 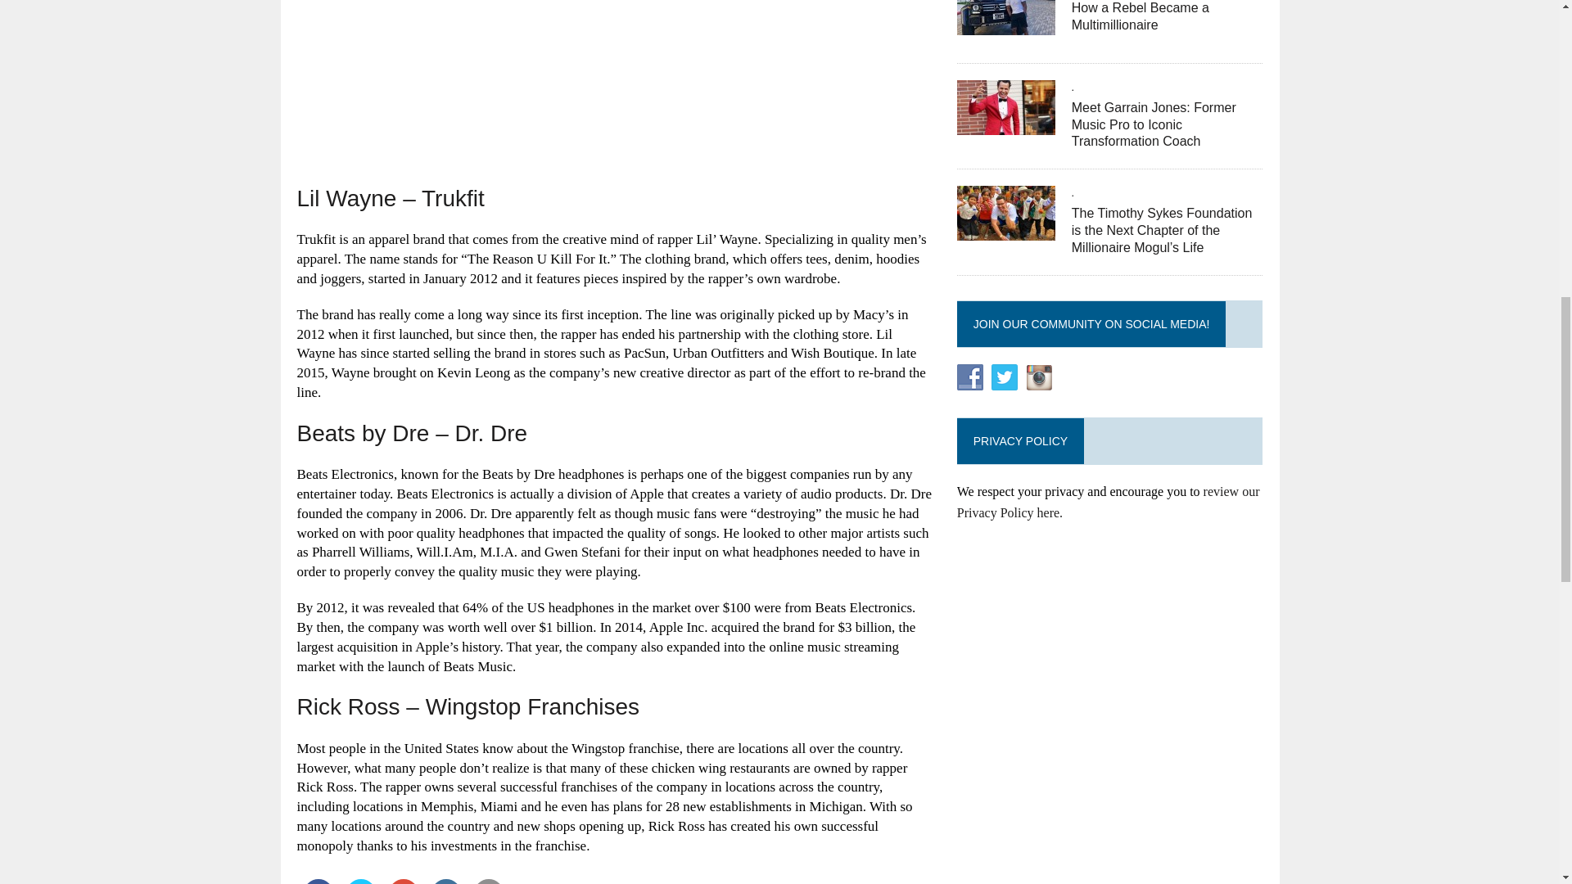 I want to click on Share on Facebook, so click(x=318, y=881).